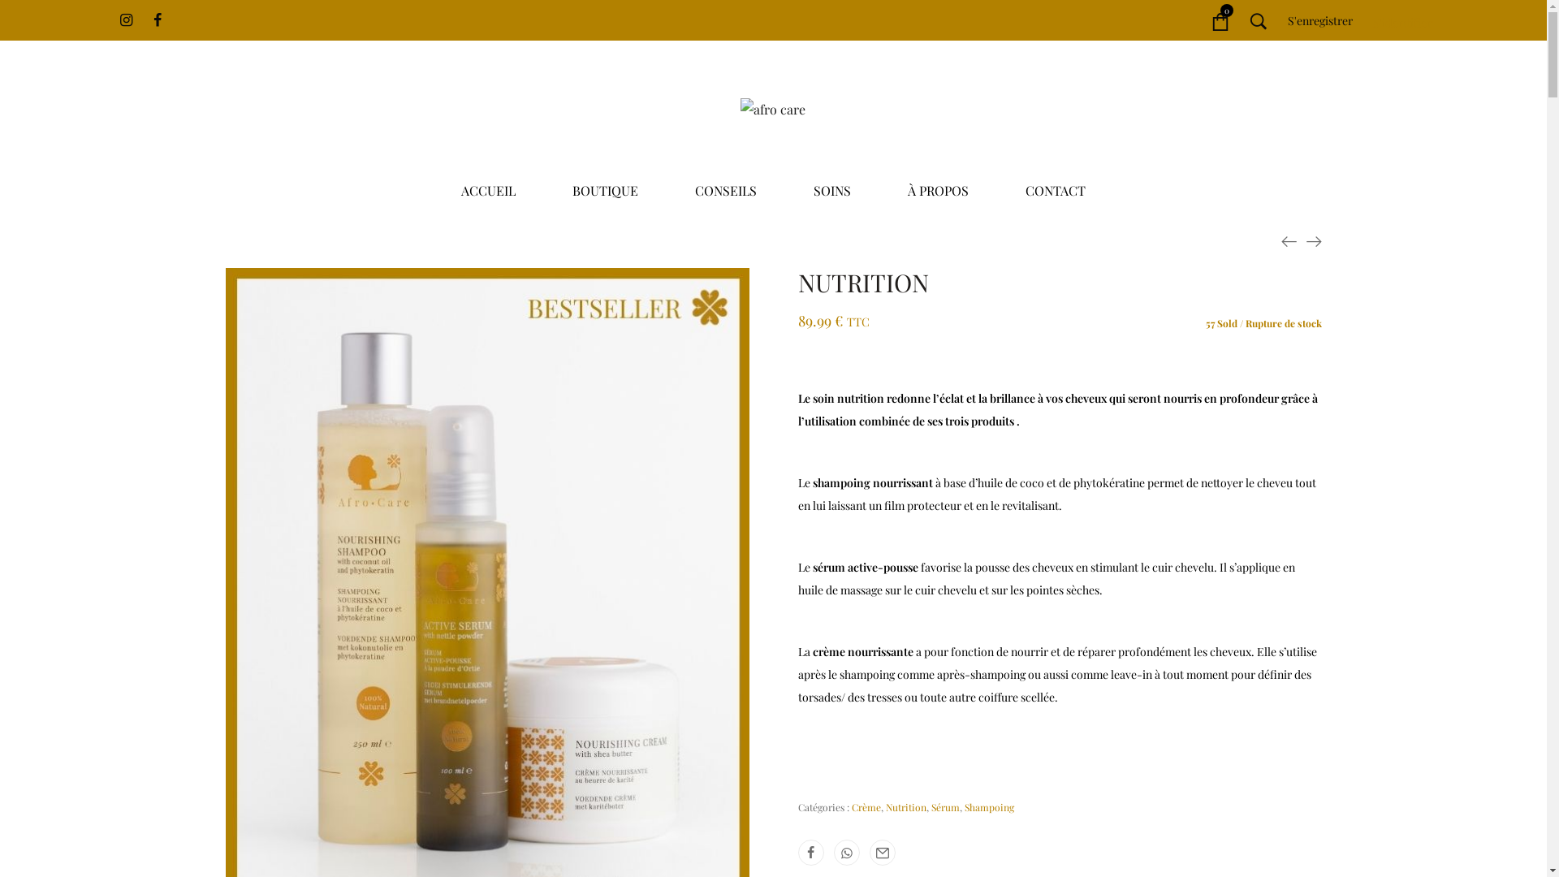 This screenshot has width=1559, height=877. Describe the element at coordinates (726, 191) in the screenshot. I see `CONSEILS` at that location.